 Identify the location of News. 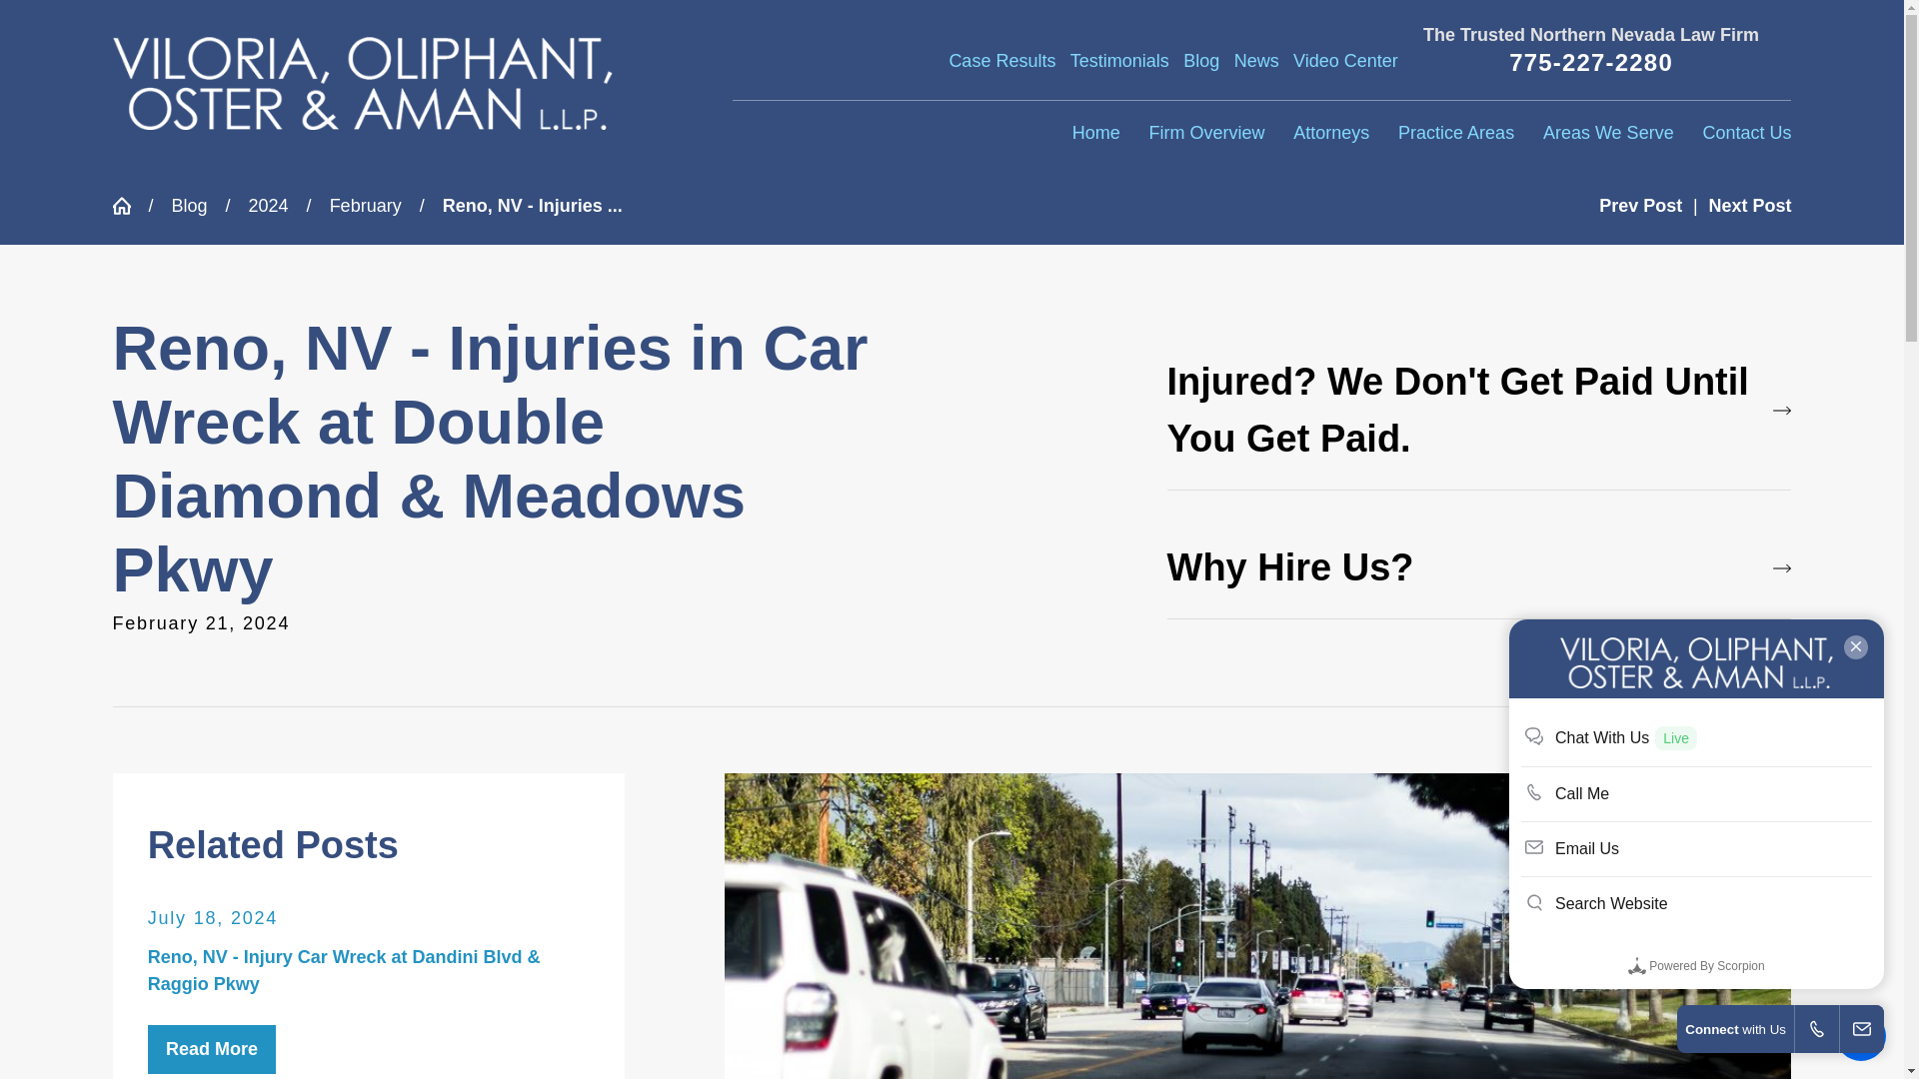
(1256, 60).